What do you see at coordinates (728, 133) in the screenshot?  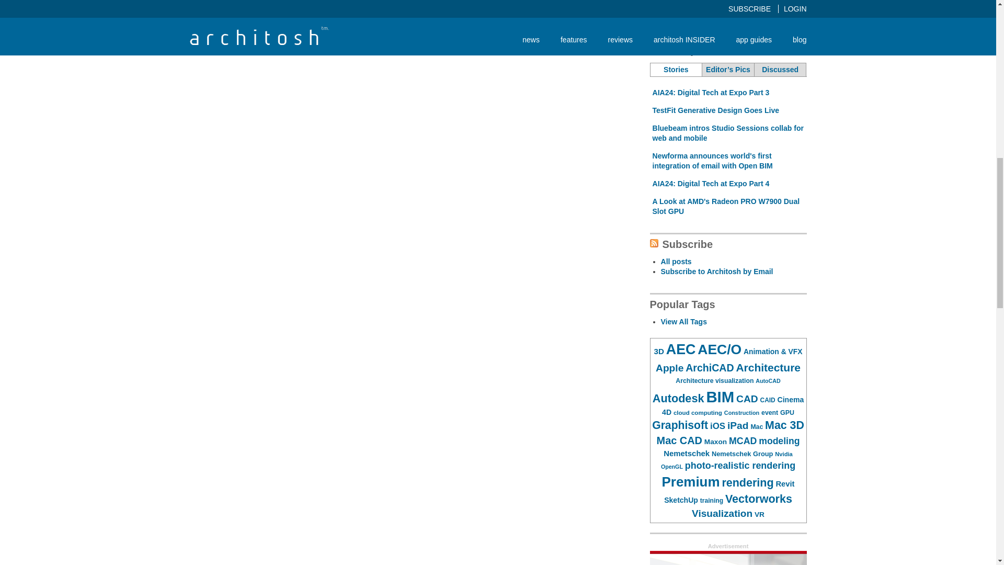 I see `Bluebeam intros Studio Sessions collab for web and mobile` at bounding box center [728, 133].